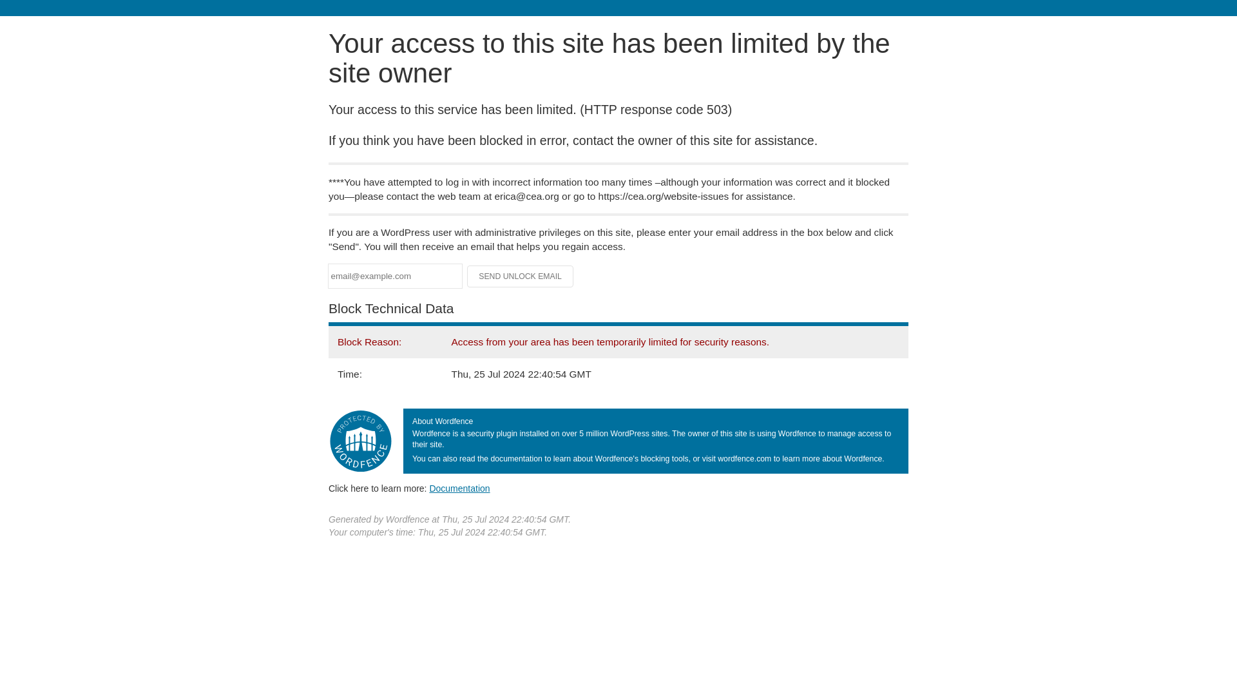  I want to click on Documentation, so click(459, 488).